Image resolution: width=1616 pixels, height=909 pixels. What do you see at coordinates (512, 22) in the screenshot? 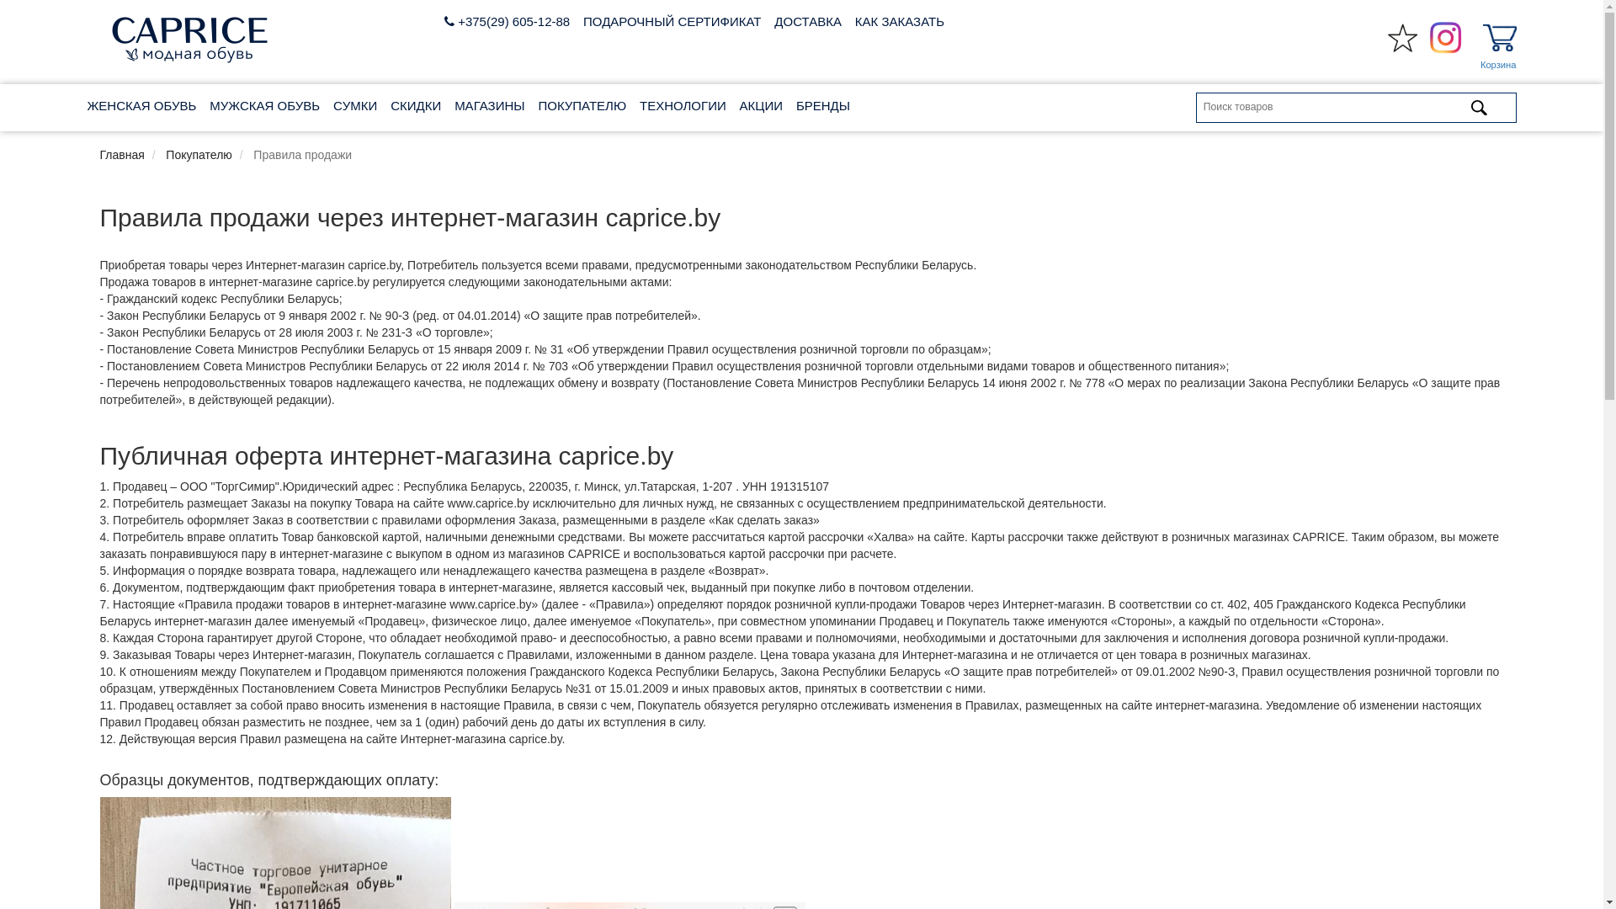
I see `+375(29) 605-12-88` at bounding box center [512, 22].